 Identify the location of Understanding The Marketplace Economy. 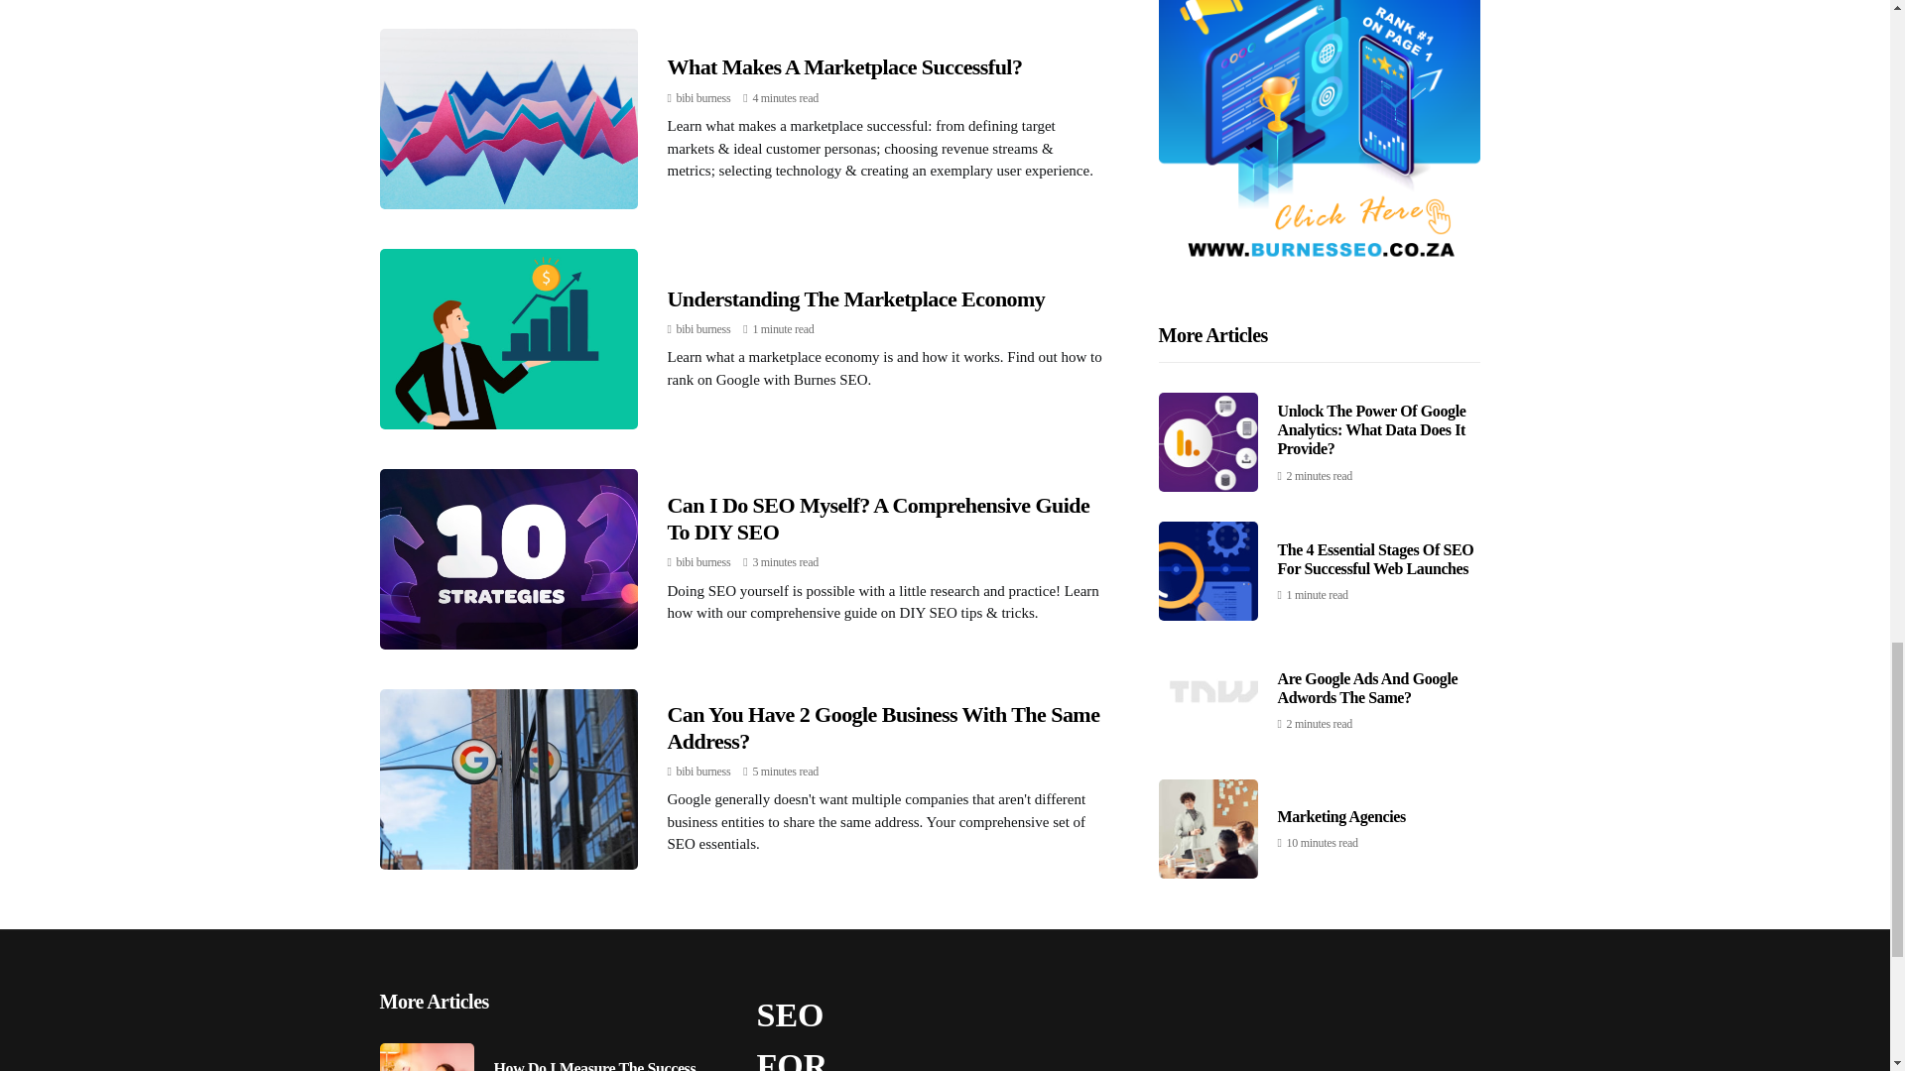
(855, 299).